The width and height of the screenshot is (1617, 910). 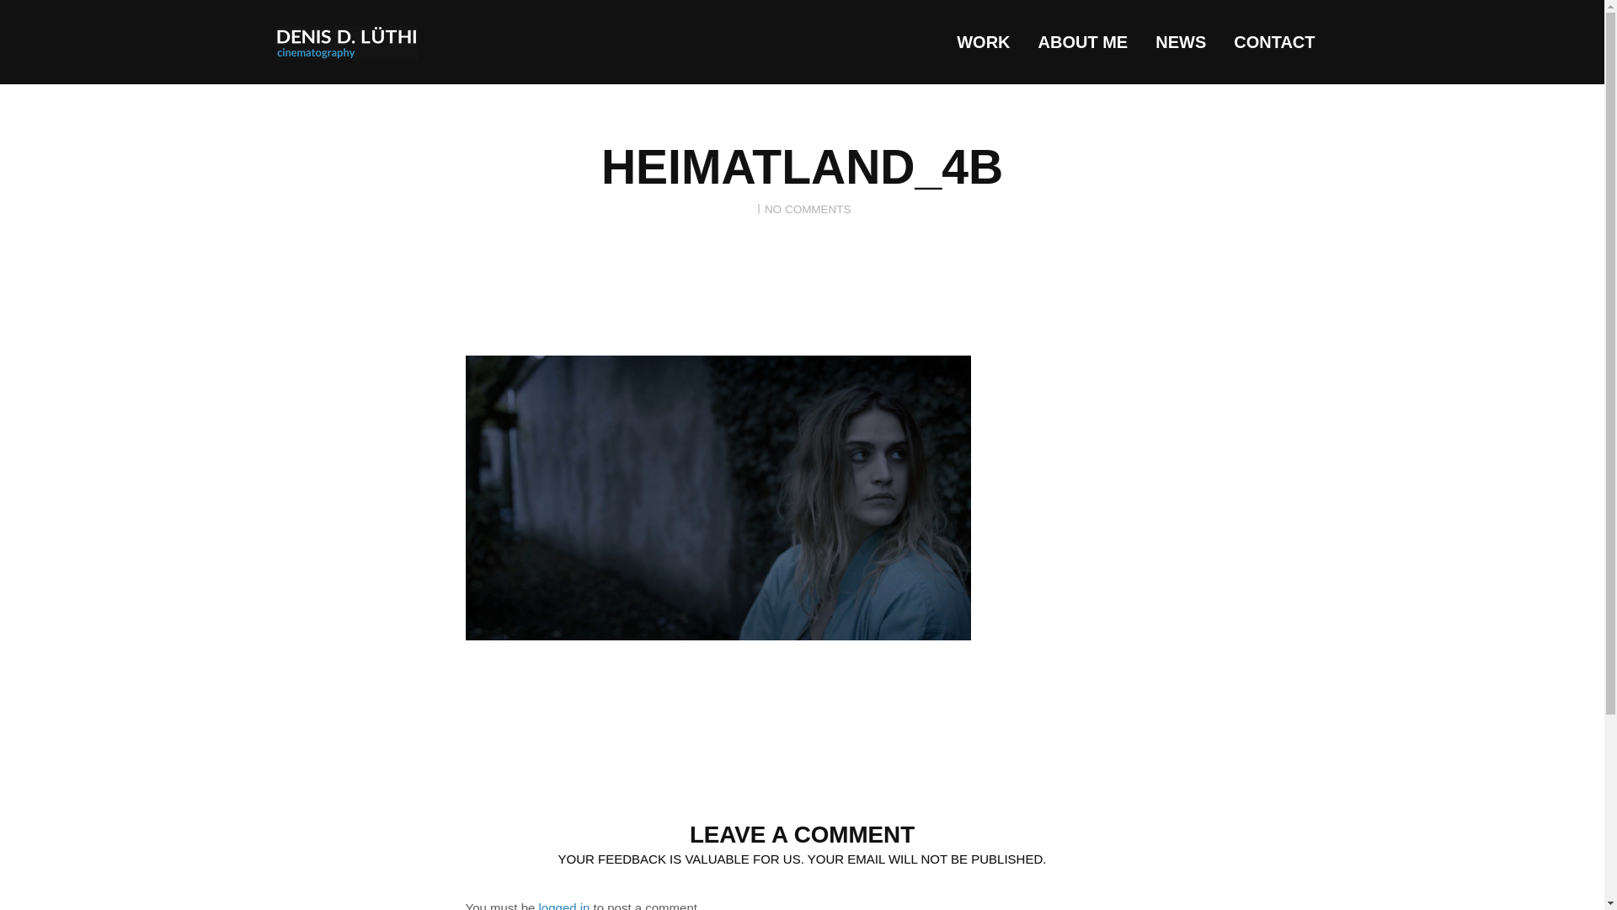 I want to click on WORK, so click(x=983, y=42).